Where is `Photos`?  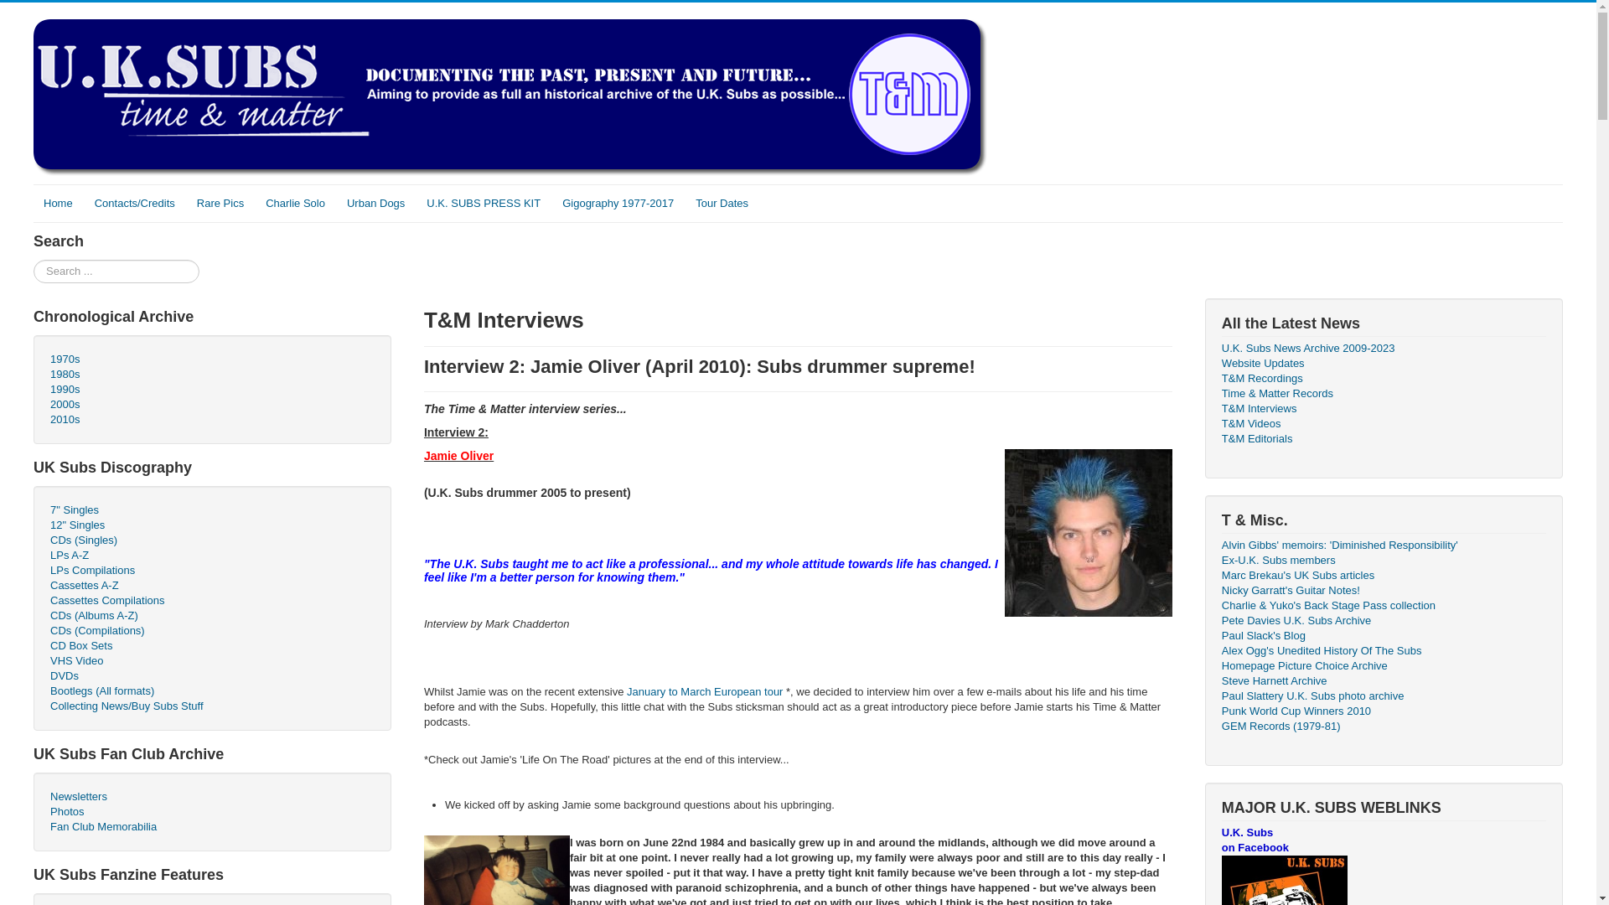 Photos is located at coordinates (212, 812).